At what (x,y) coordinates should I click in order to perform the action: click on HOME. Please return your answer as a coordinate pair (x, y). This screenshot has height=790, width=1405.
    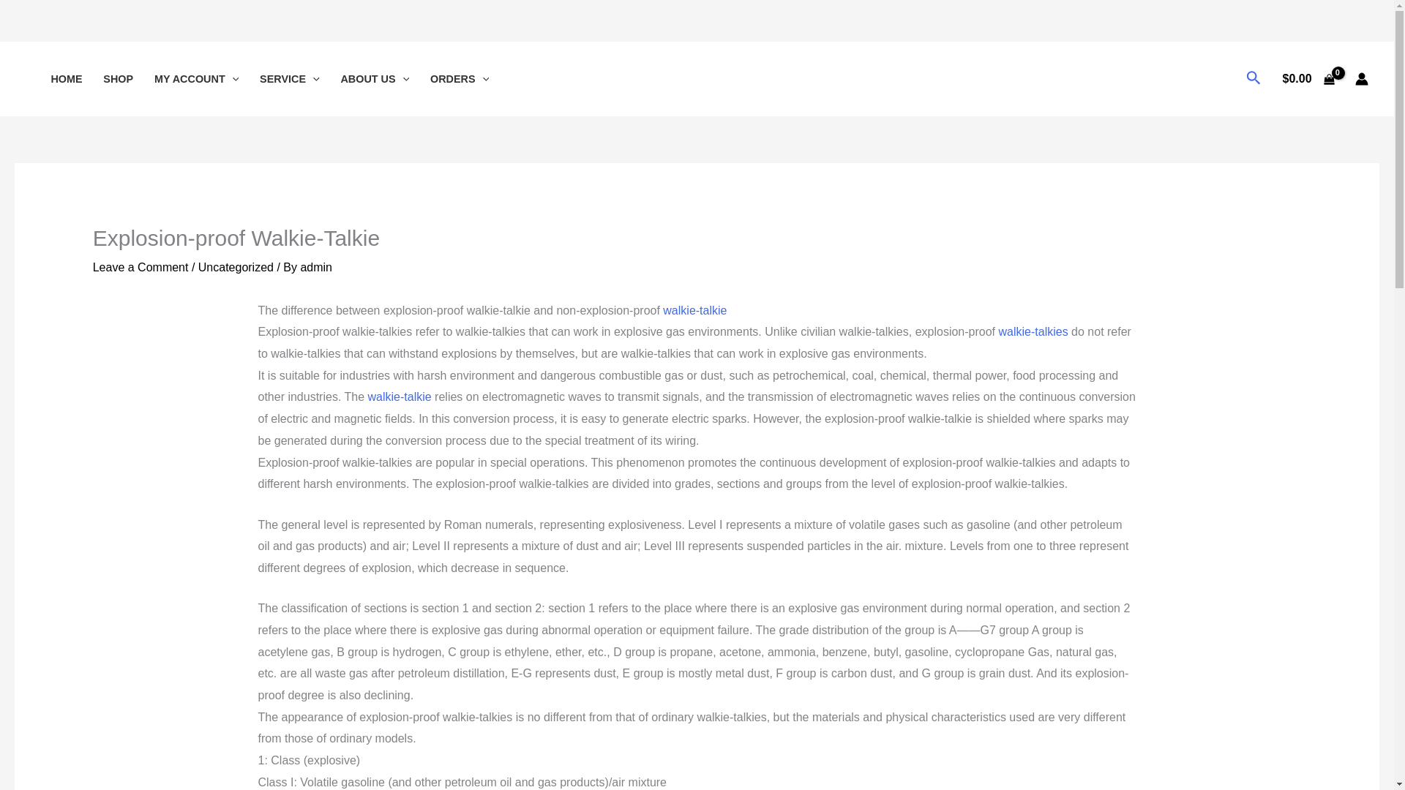
    Looking at the image, I should click on (66, 79).